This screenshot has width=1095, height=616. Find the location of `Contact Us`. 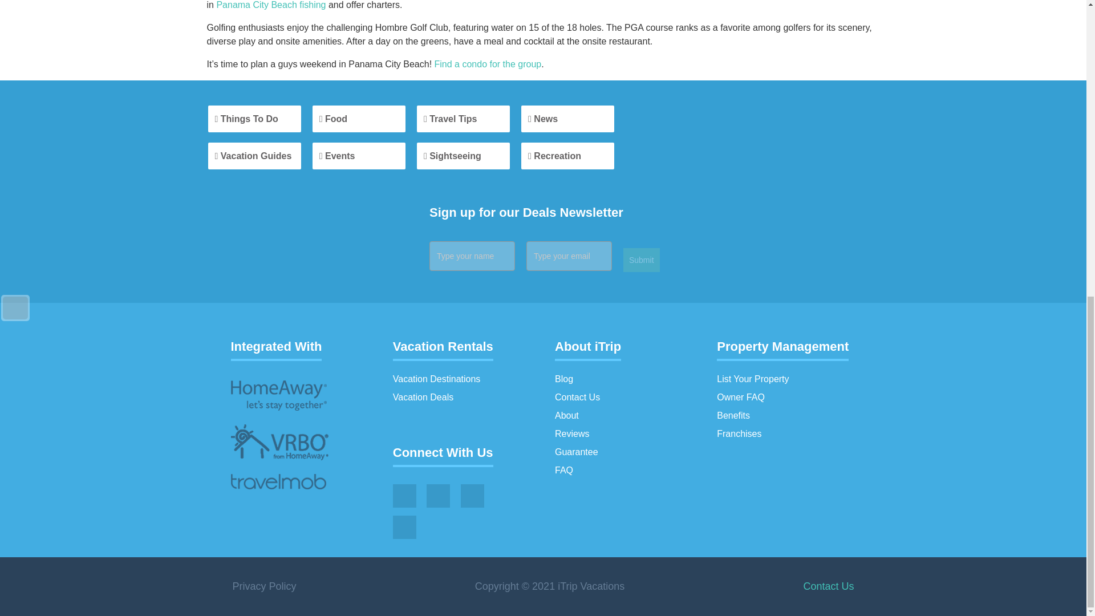

Contact Us is located at coordinates (577, 397).